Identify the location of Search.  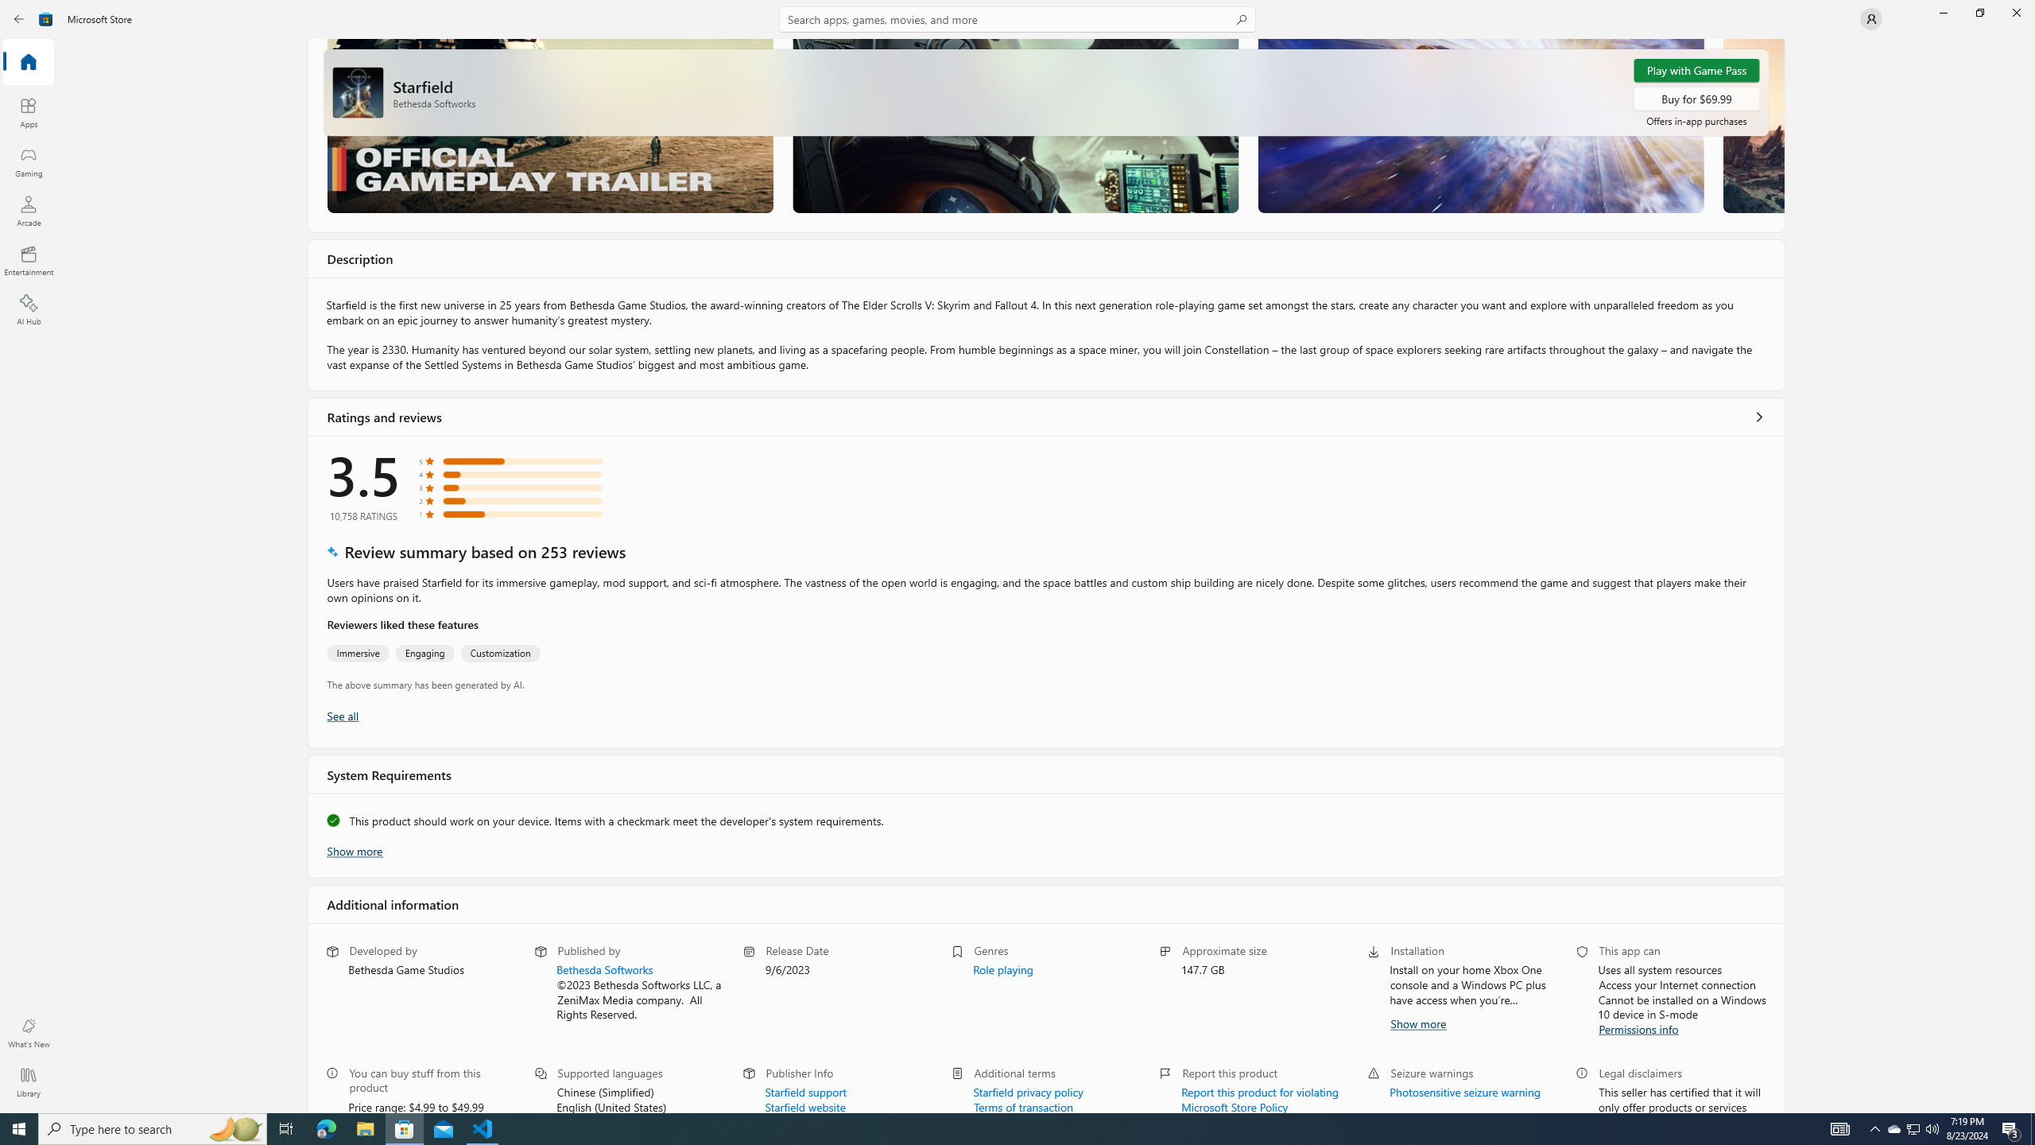
(1017, 19).